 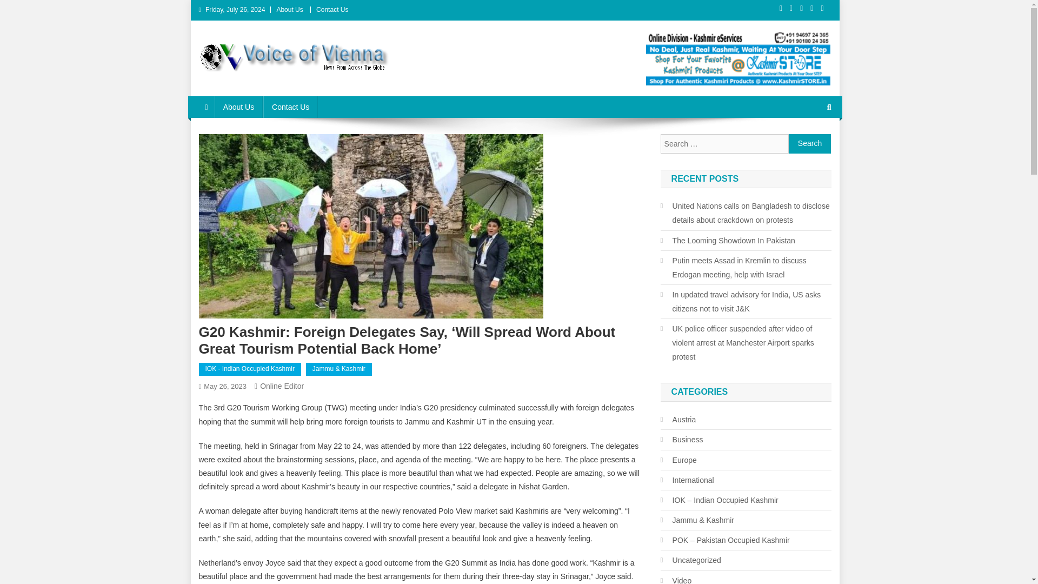 What do you see at coordinates (290, 107) in the screenshot?
I see `Contact Us` at bounding box center [290, 107].